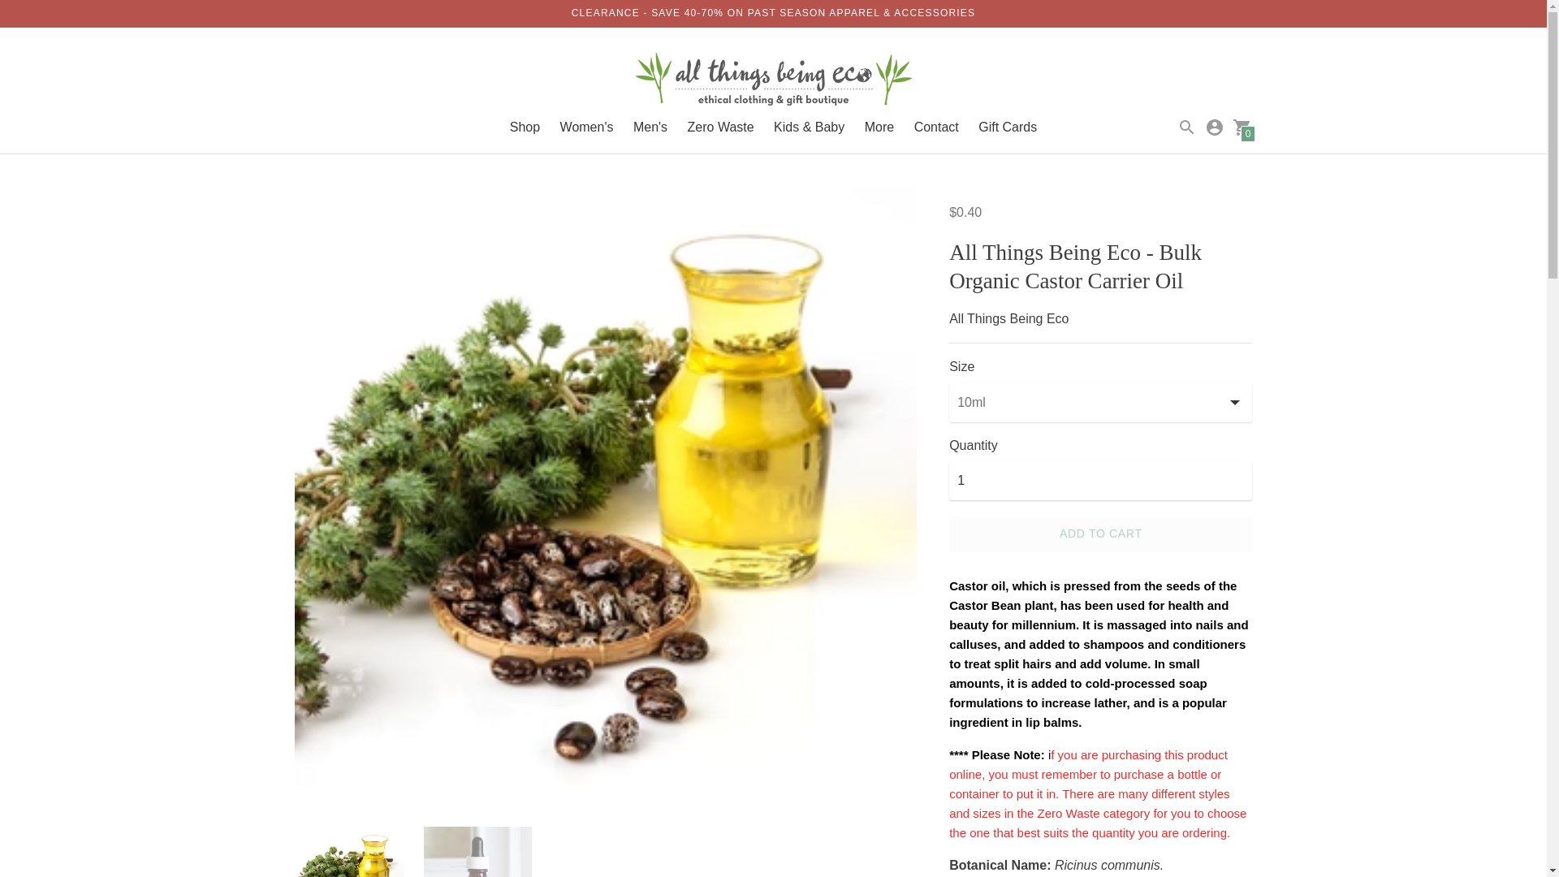 The width and height of the screenshot is (1559, 877). Describe the element at coordinates (586, 127) in the screenshot. I see `Women's` at that location.